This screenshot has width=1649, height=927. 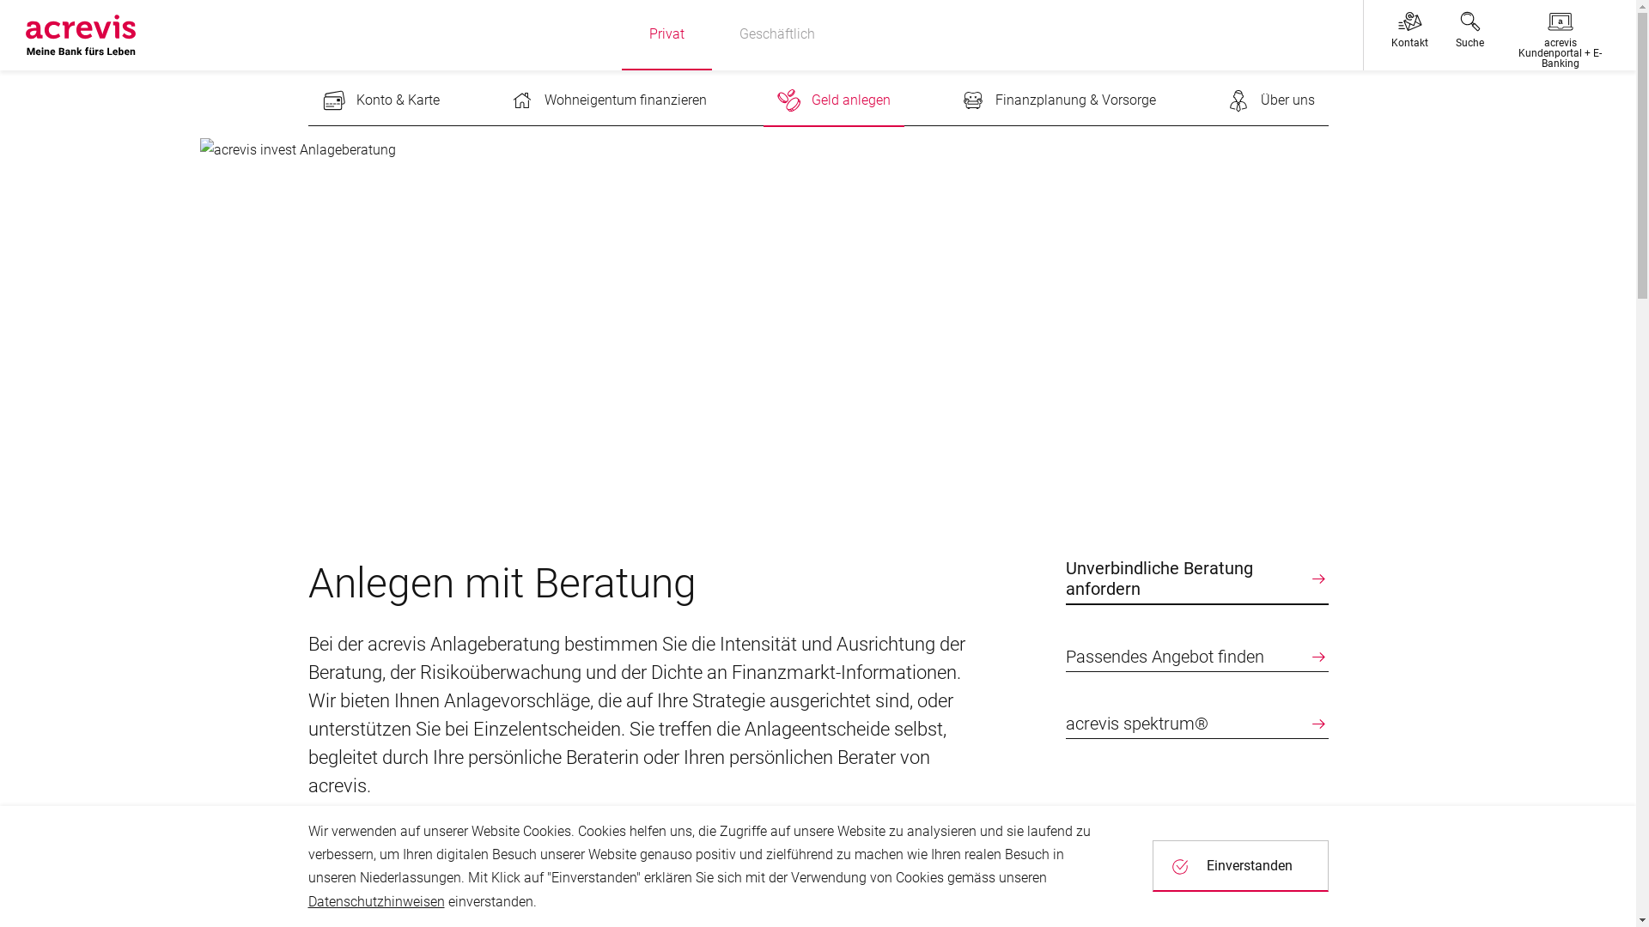 What do you see at coordinates (608, 100) in the screenshot?
I see `Wohneigentum finanzieren` at bounding box center [608, 100].